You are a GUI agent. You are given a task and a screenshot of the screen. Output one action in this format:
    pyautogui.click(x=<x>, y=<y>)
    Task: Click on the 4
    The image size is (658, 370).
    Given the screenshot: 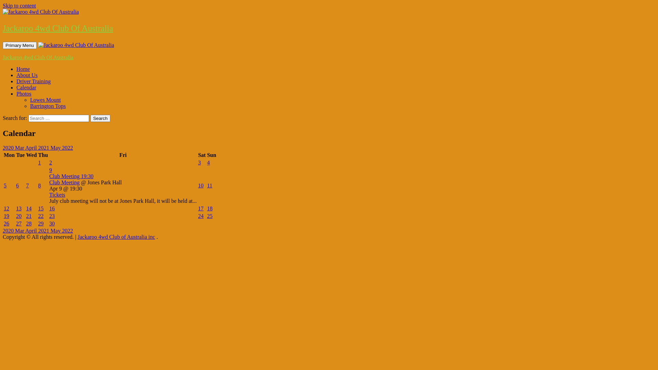 What is the action you would take?
    pyautogui.click(x=208, y=162)
    